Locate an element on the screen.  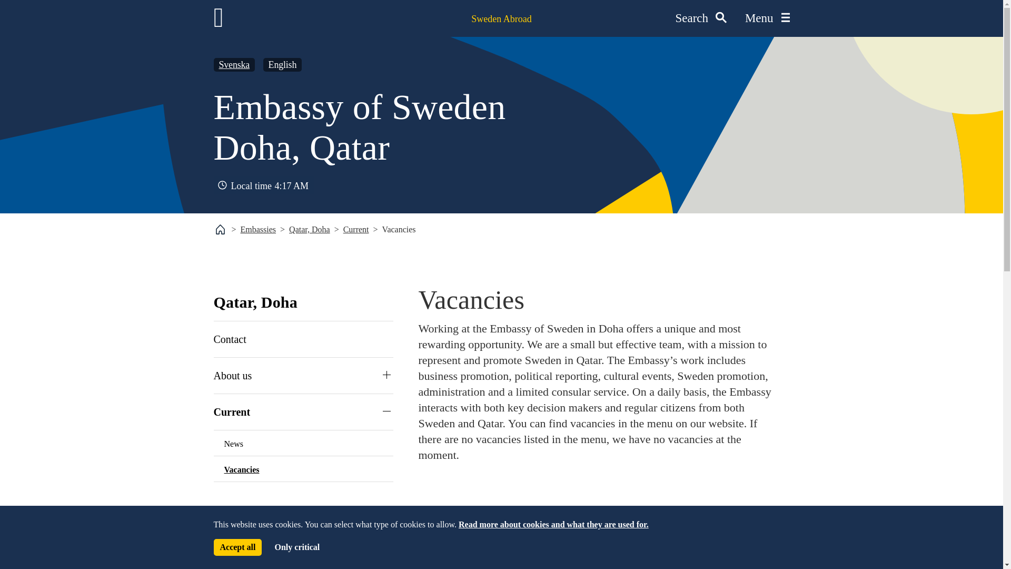
Only critical is located at coordinates (296, 547).